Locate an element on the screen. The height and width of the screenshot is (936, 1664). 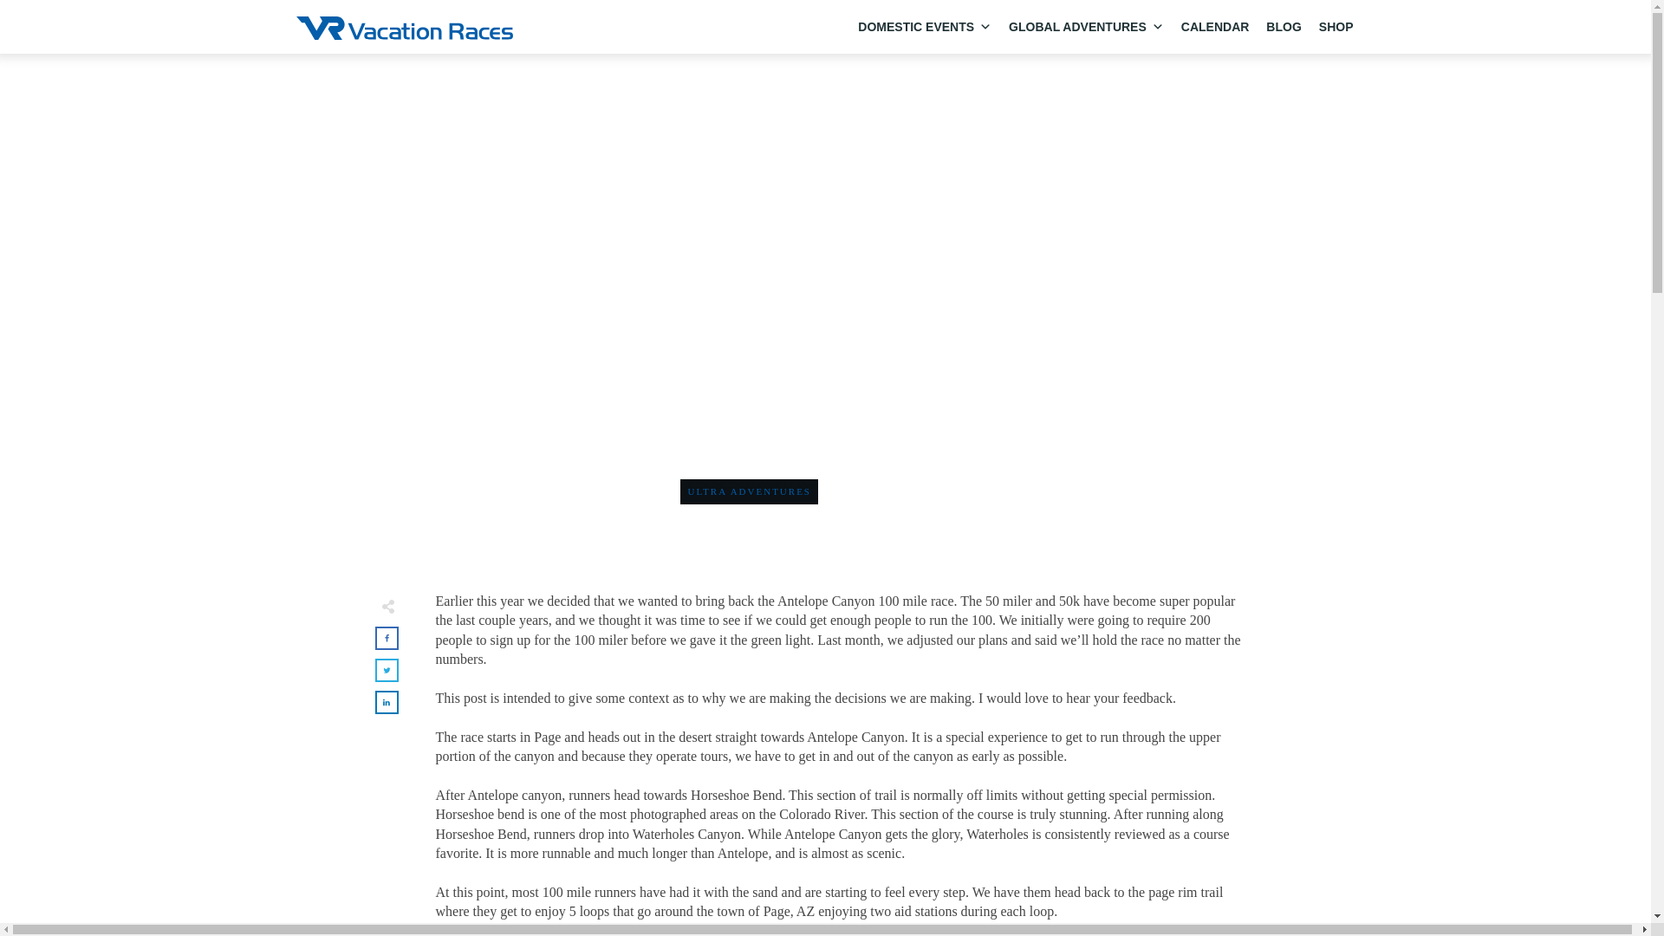
DOMESTIC EVENTS is located at coordinates (924, 26).